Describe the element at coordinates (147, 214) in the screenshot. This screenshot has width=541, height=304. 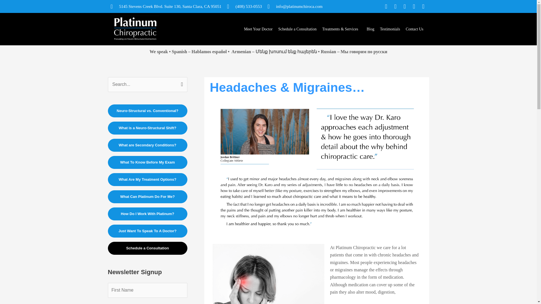
I see `How Do I Work With Platinum?` at that location.